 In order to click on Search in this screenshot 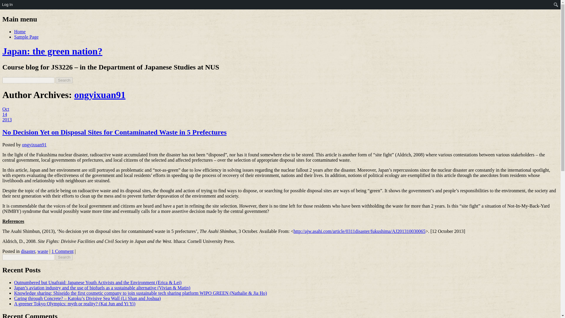, I will do `click(64, 80)`.